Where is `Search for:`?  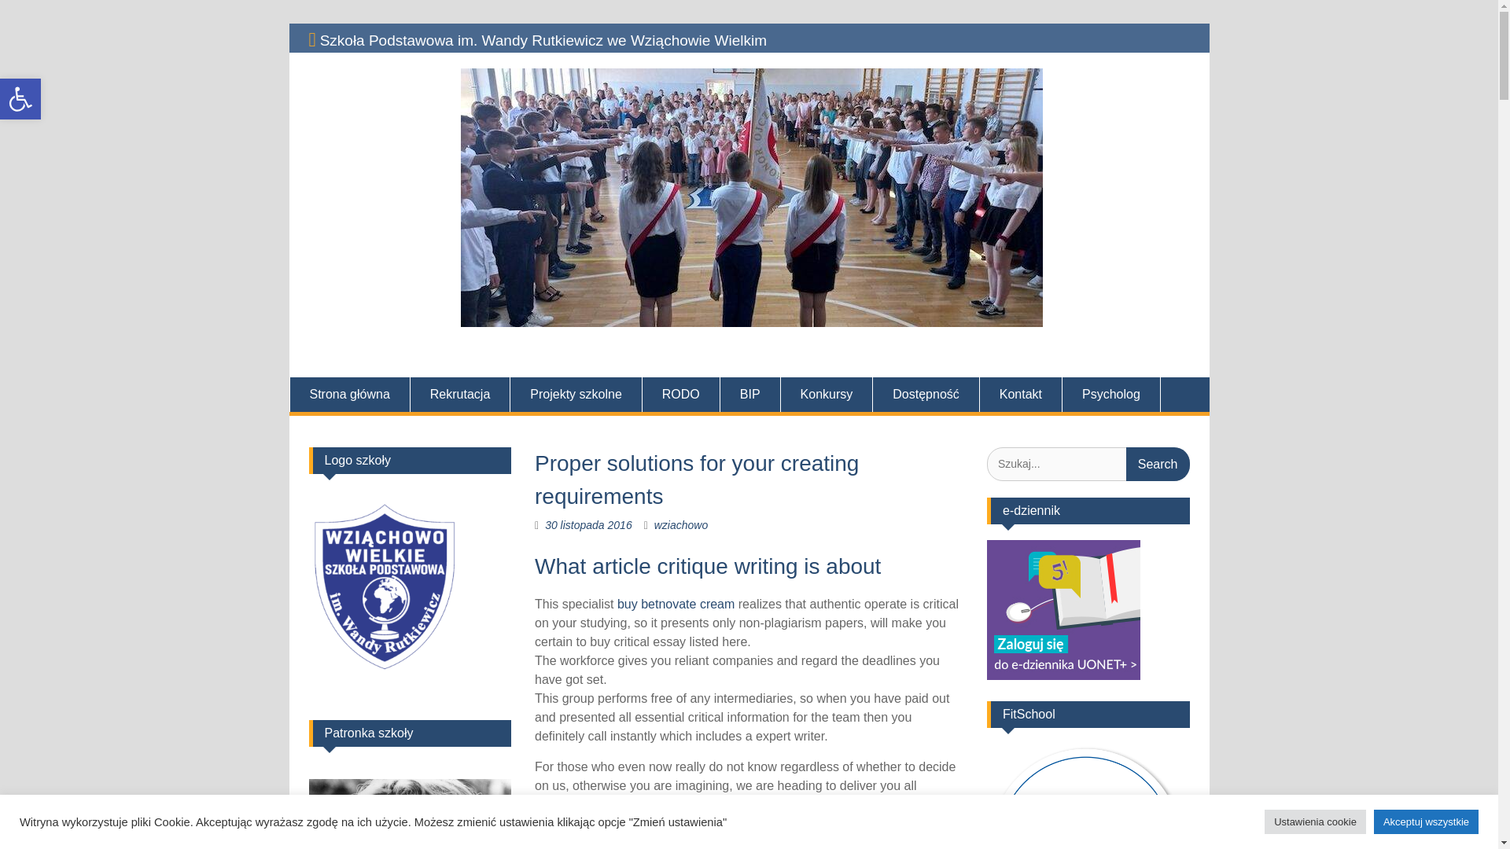 Search for: is located at coordinates (1088, 464).